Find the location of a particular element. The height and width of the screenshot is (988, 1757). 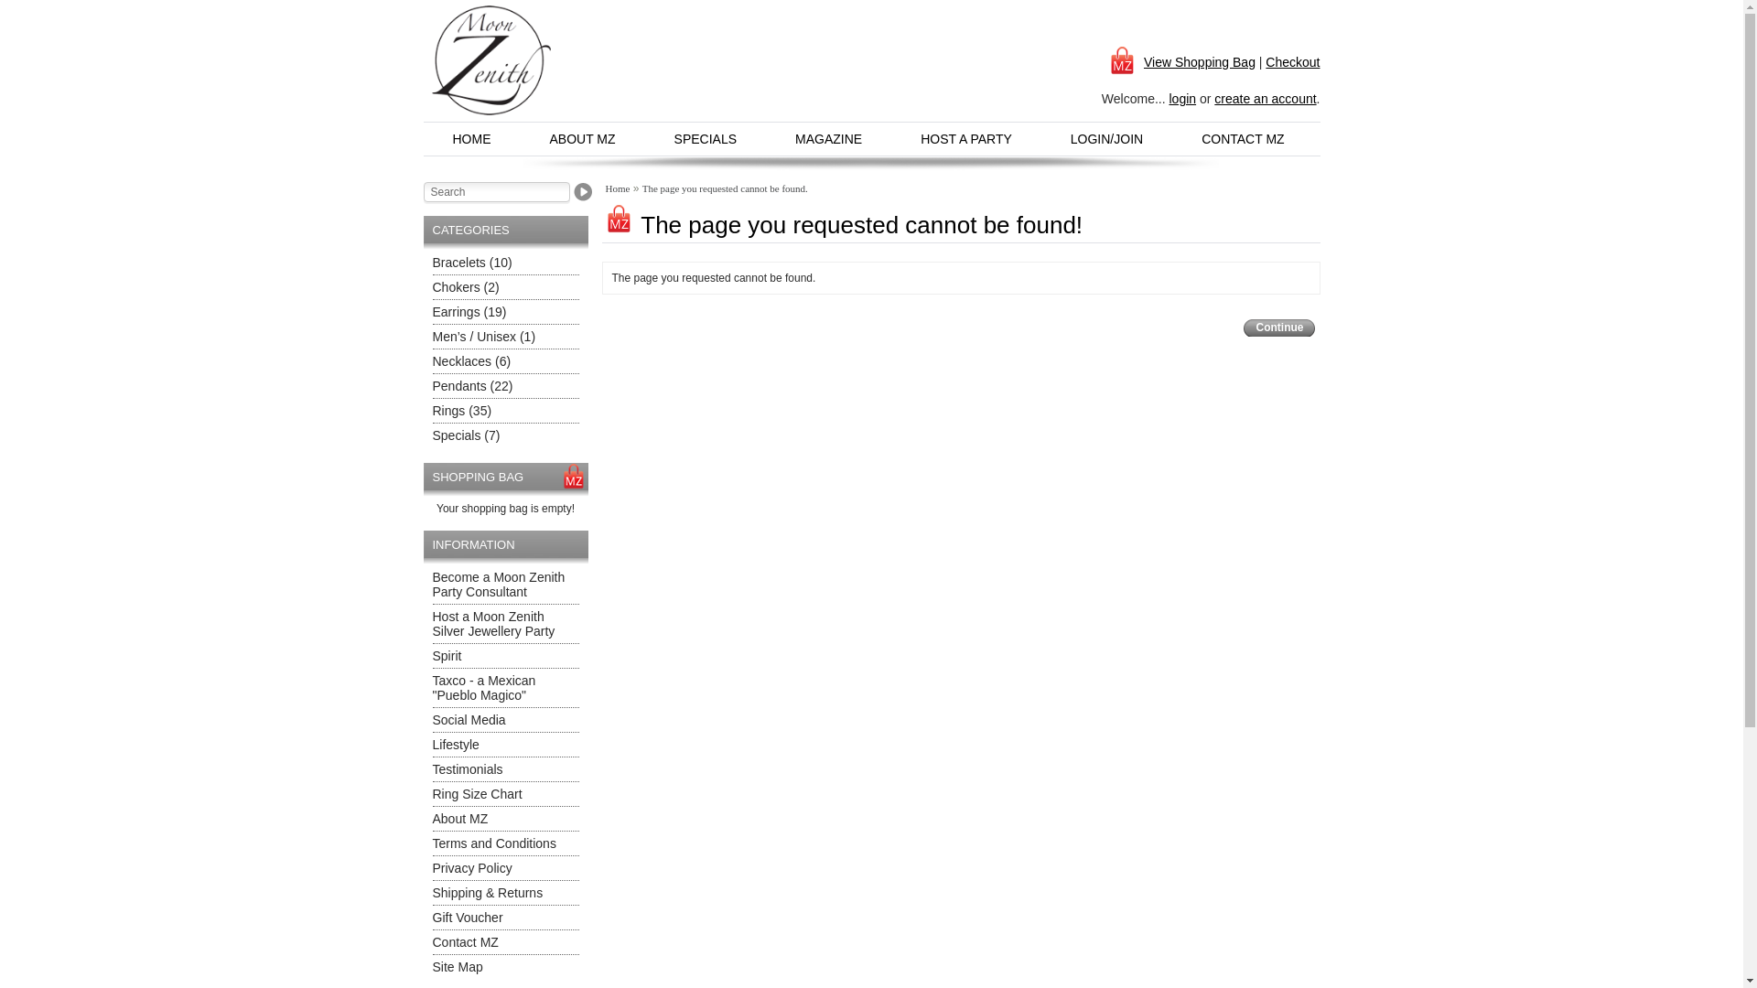

Chokers (2) is located at coordinates (465, 287).